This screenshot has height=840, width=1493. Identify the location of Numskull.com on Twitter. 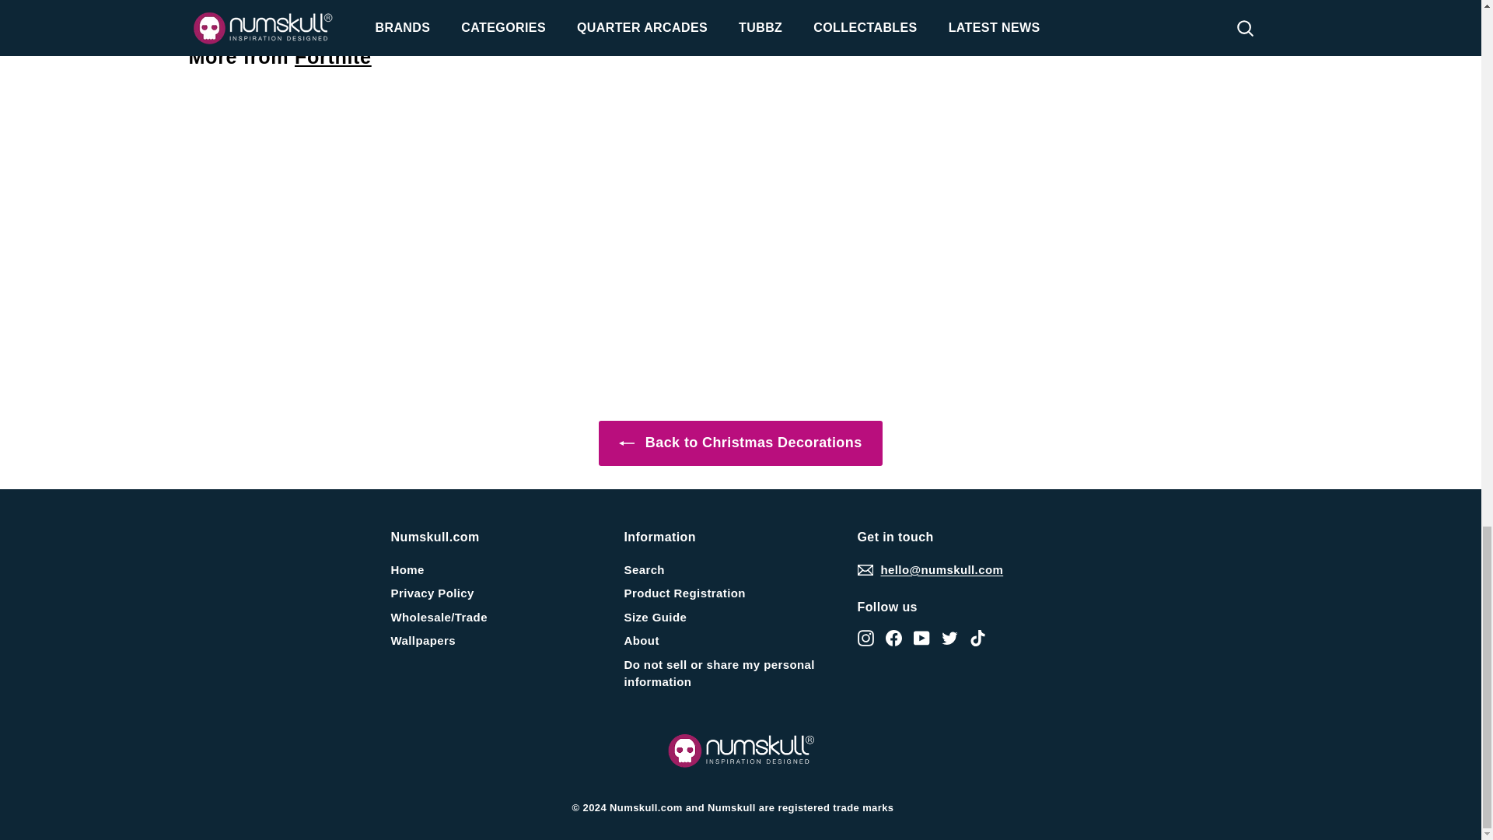
(949, 636).